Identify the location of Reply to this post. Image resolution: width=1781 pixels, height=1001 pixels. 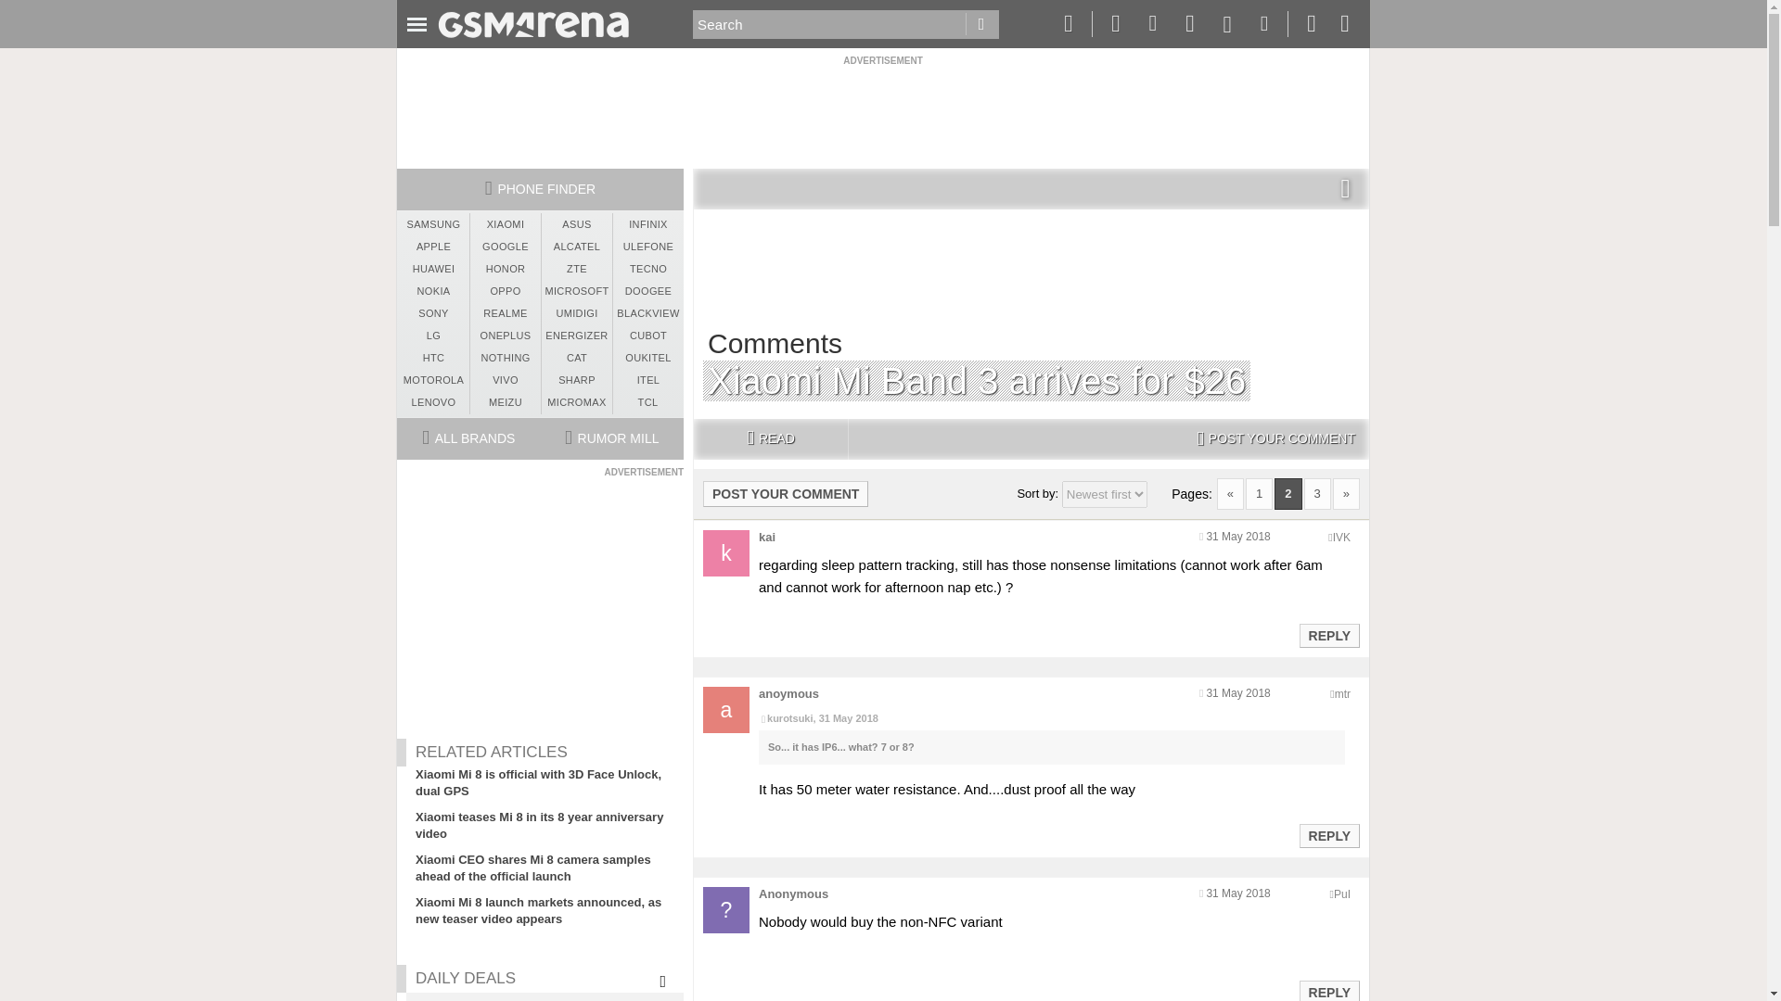
(1328, 836).